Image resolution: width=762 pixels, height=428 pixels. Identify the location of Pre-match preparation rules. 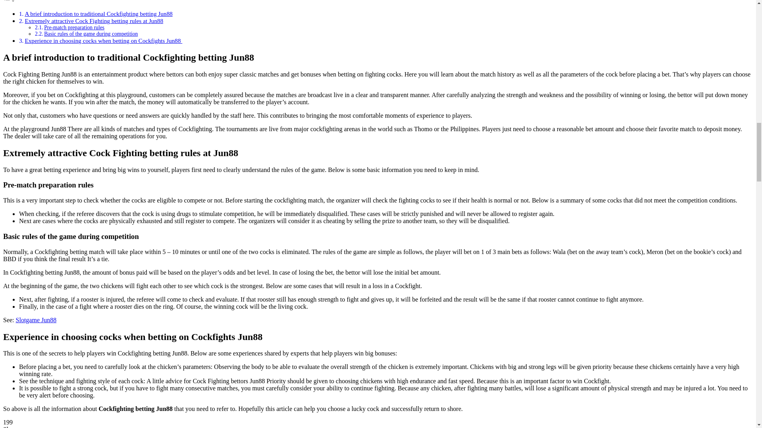
(74, 27).